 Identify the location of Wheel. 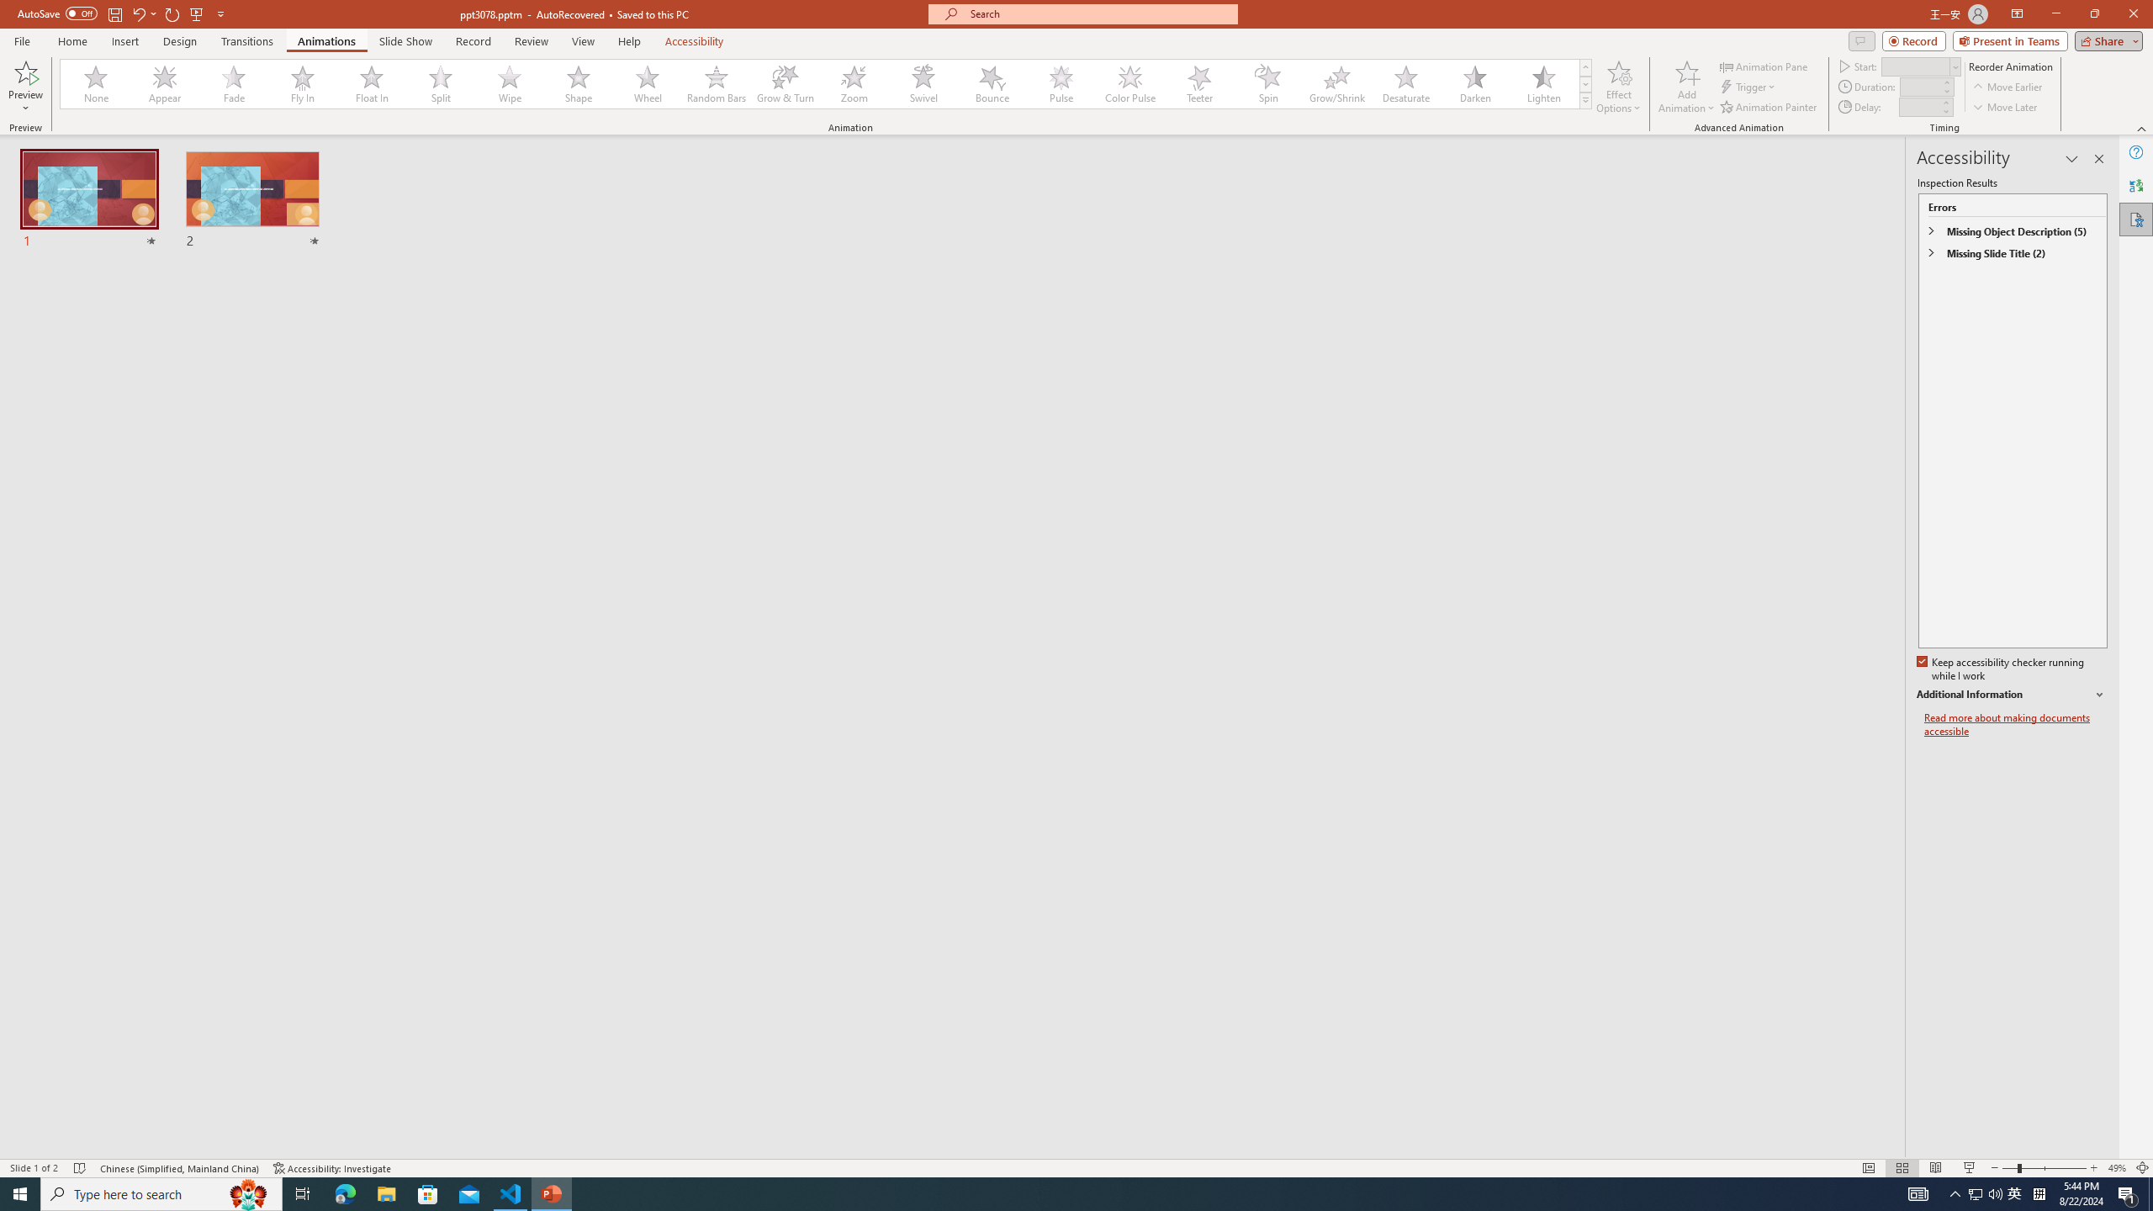
(648, 84).